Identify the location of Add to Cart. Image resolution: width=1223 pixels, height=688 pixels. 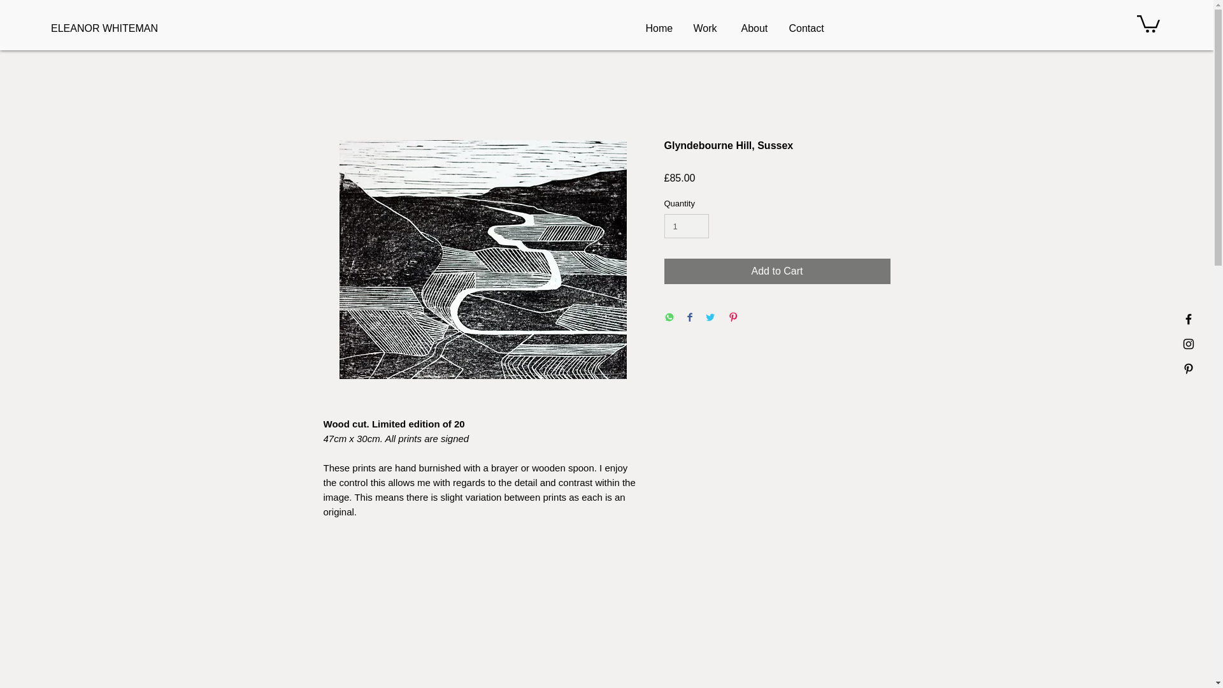
(777, 271).